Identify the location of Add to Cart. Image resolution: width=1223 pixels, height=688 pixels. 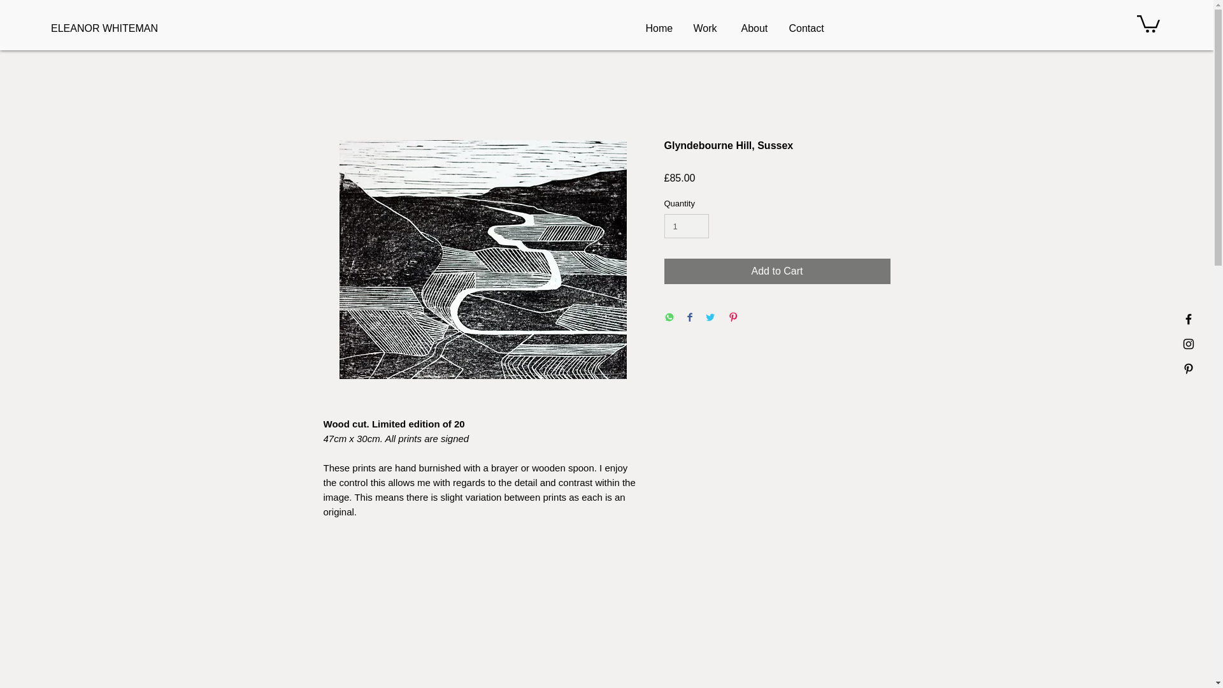
(777, 271).